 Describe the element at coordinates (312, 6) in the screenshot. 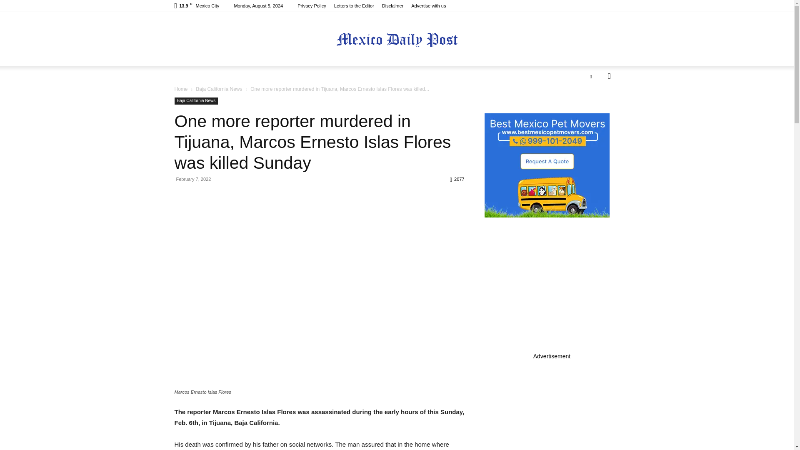

I see `Privacy Policy` at that location.